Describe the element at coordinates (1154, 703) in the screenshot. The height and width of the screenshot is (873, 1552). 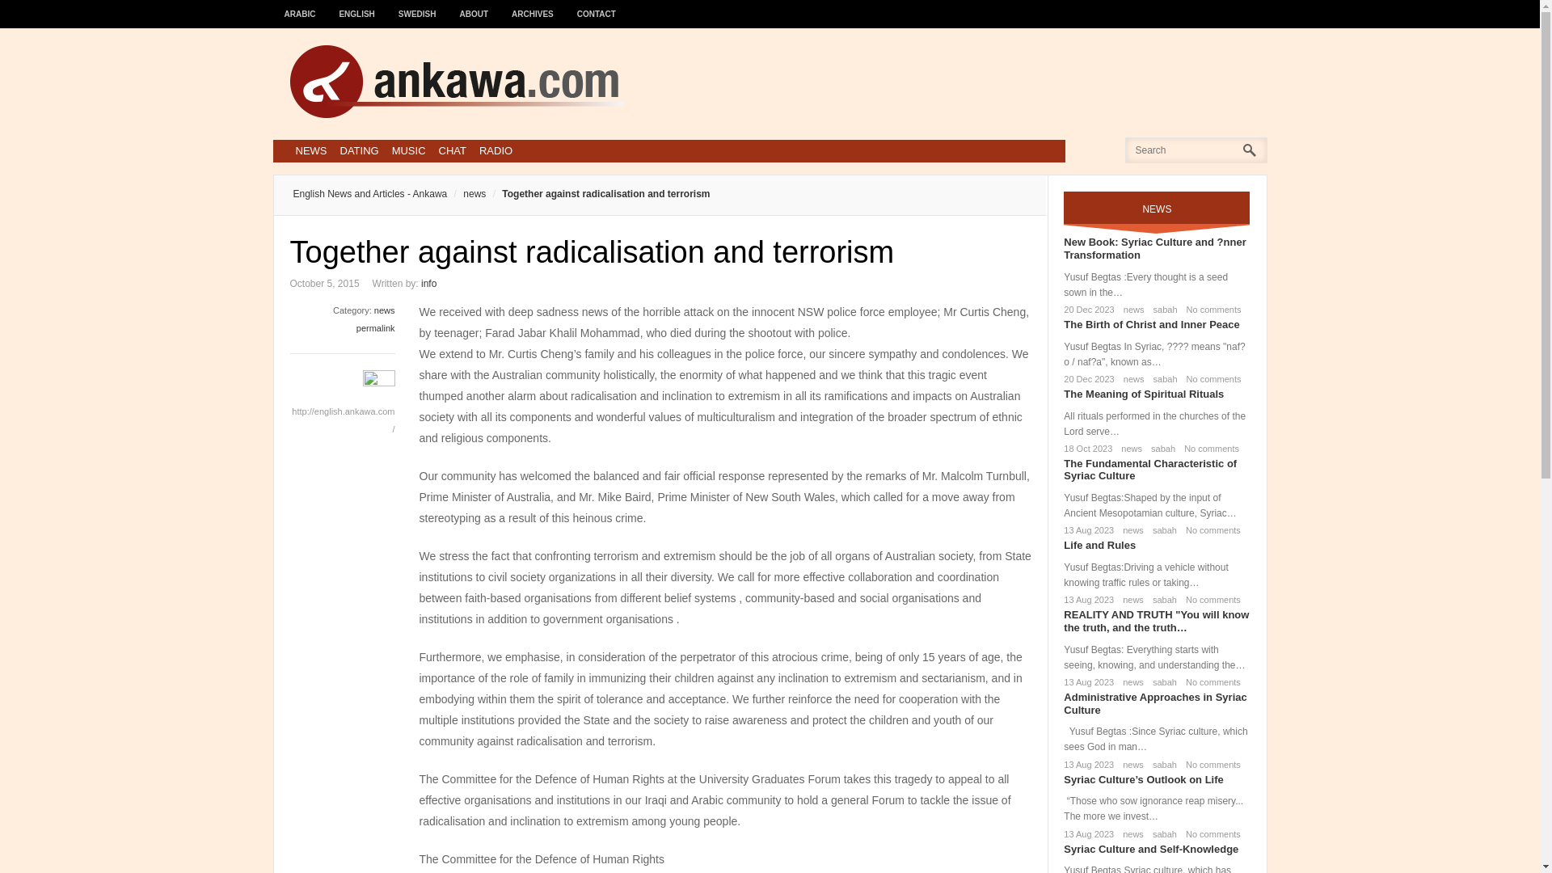
I see `Administrative Approaches in Syriac Culture` at that location.